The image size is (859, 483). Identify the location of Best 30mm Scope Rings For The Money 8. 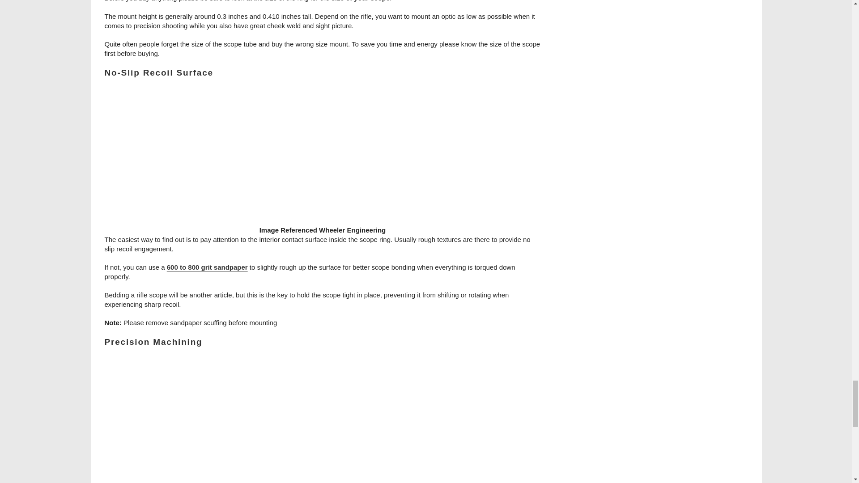
(322, 420).